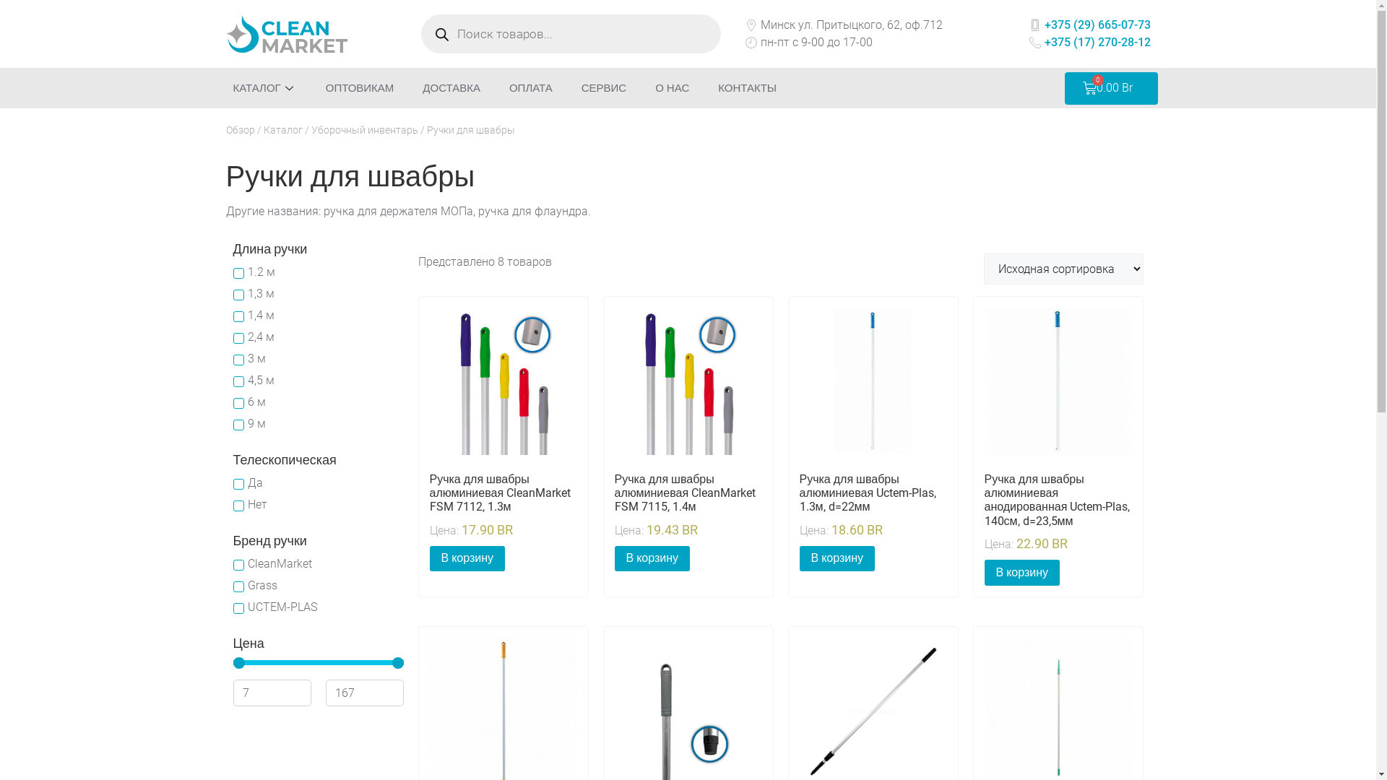 This screenshot has width=1387, height=780. I want to click on 0.00 Br, so click(1111, 88).